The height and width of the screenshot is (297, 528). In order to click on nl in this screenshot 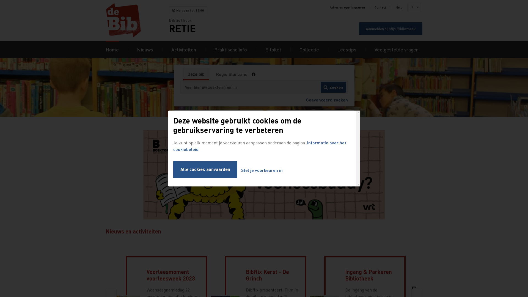, I will do `click(414, 7)`.